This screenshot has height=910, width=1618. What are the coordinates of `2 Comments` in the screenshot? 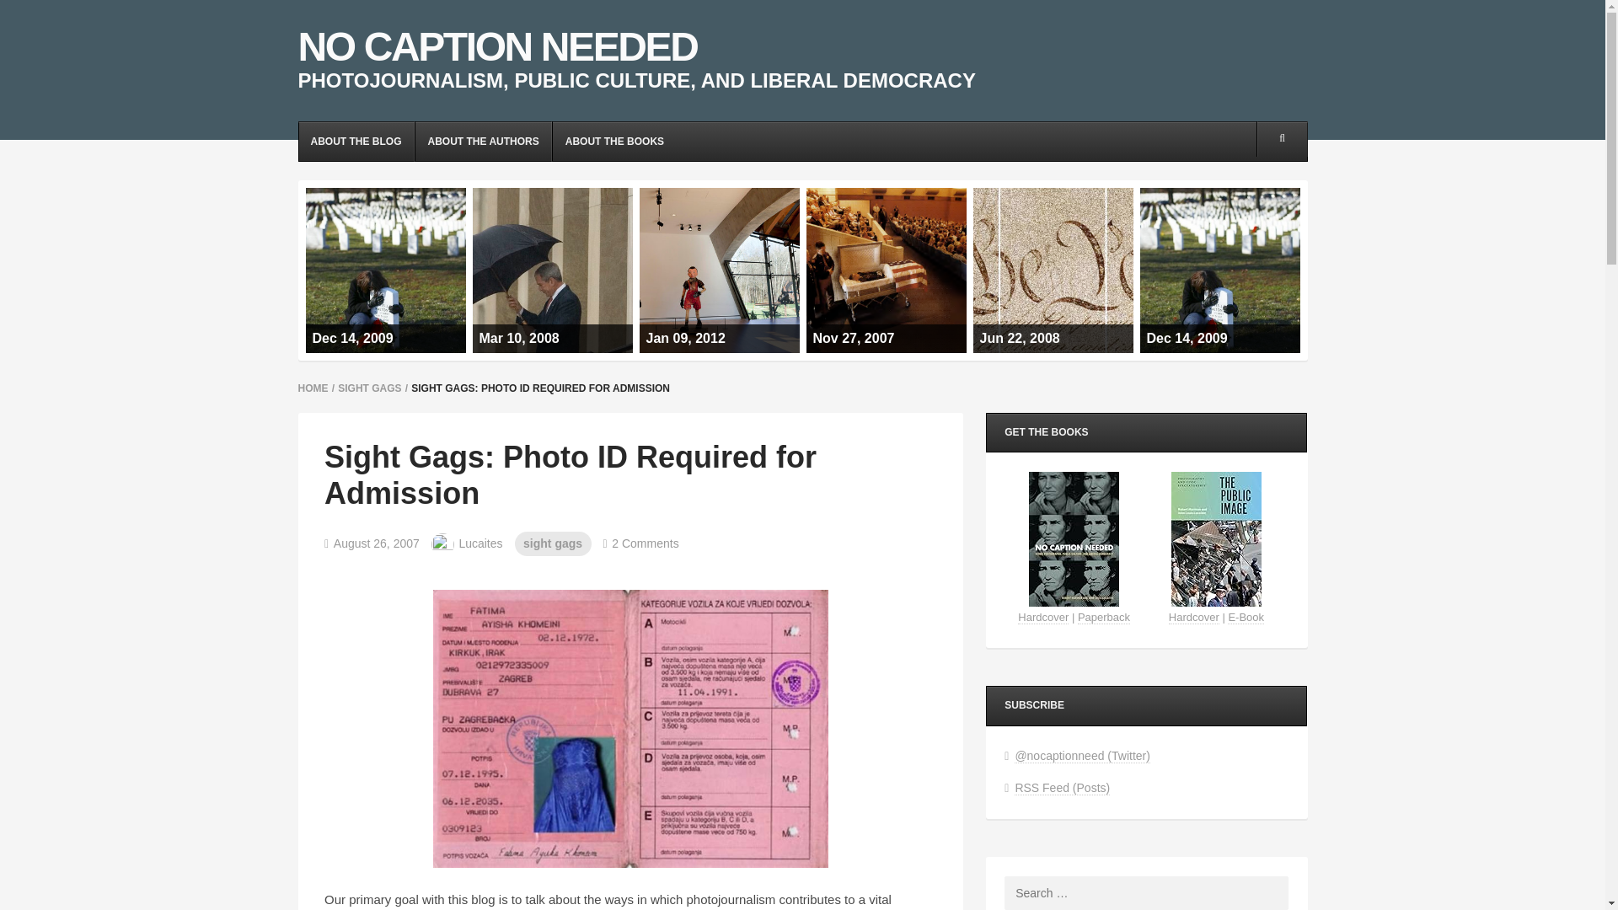 It's located at (641, 543).